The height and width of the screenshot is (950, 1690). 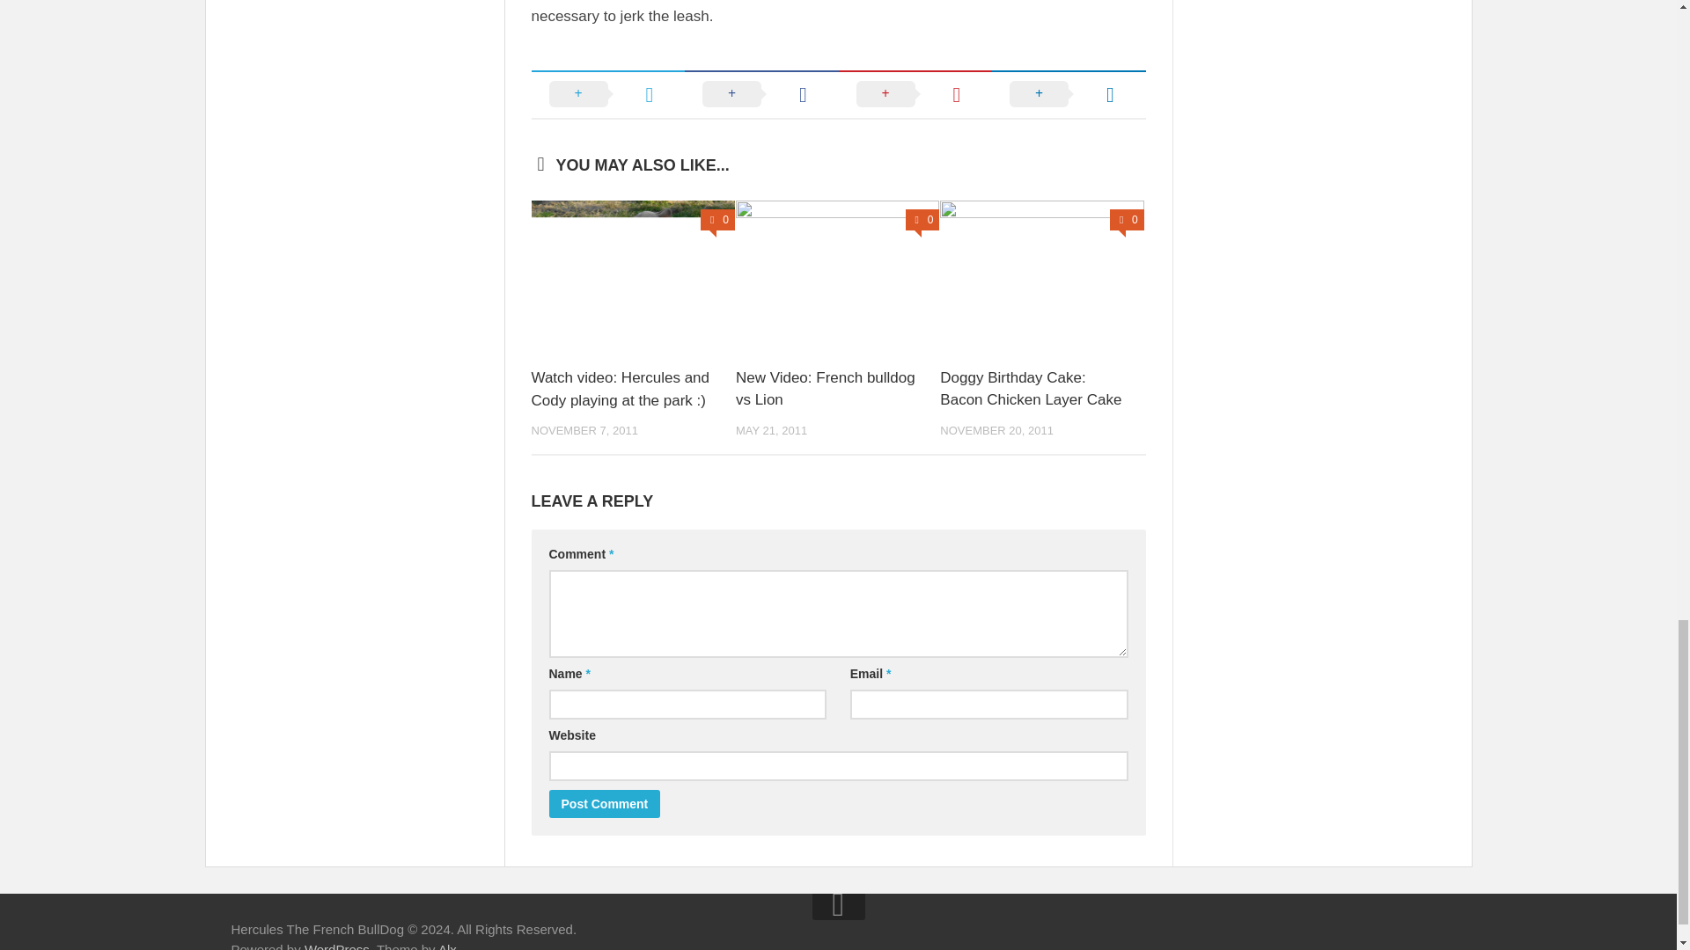 I want to click on 0, so click(x=718, y=220).